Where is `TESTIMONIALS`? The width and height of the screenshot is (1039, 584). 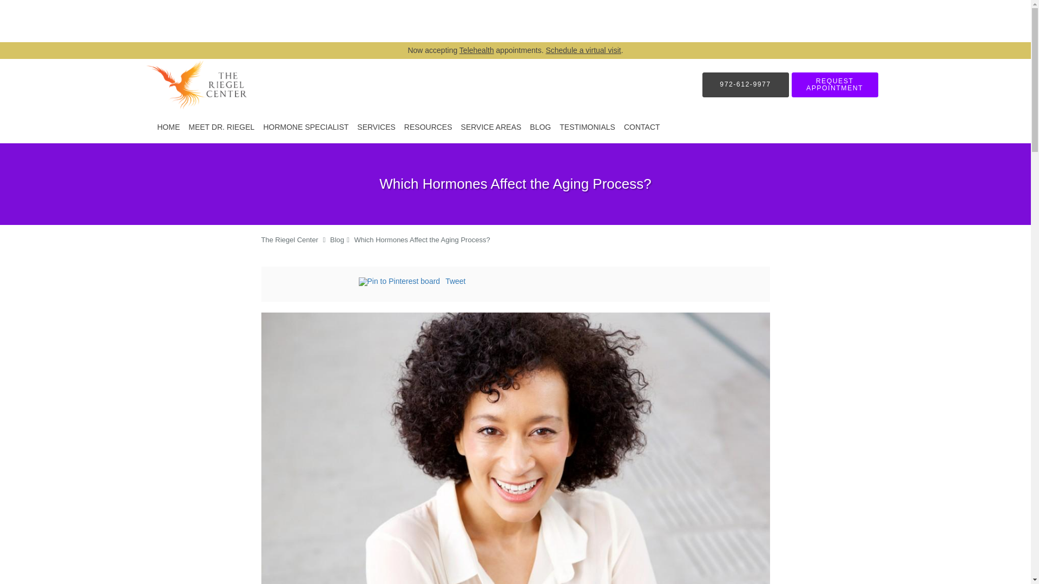
TESTIMONIALS is located at coordinates (587, 127).